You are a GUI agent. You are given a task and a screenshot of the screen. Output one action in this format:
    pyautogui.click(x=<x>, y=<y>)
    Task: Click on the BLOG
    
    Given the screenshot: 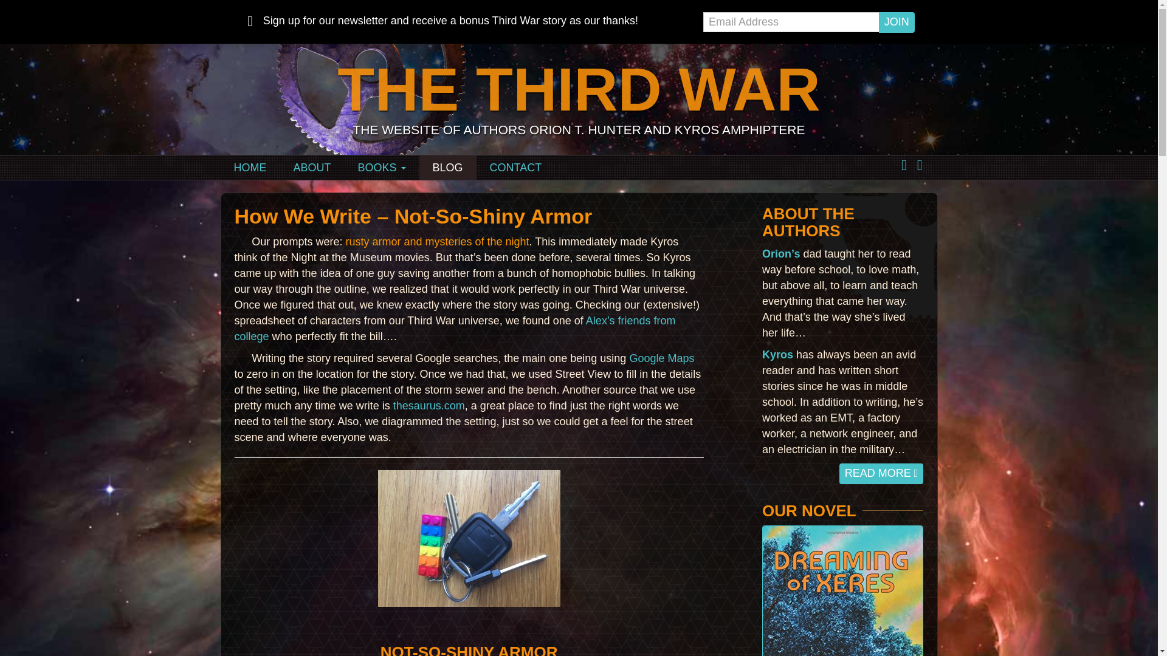 What is the action you would take?
    pyautogui.click(x=447, y=167)
    